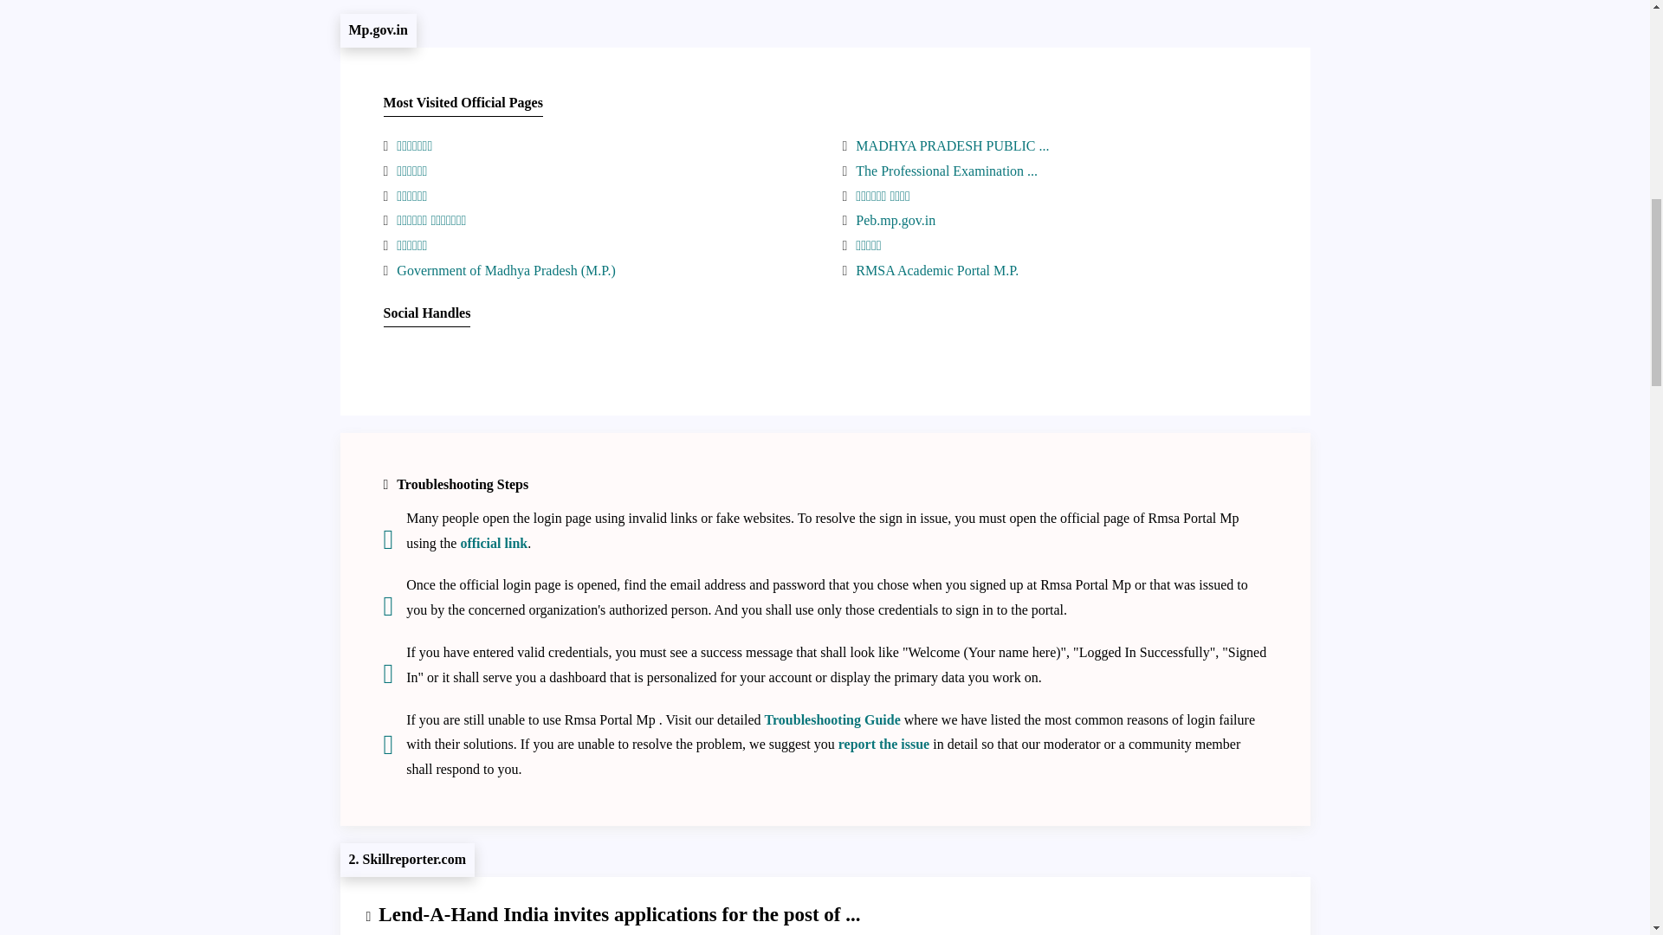 Image resolution: width=1663 pixels, height=935 pixels. What do you see at coordinates (833, 719) in the screenshot?
I see `Troubleshooting Guide` at bounding box center [833, 719].